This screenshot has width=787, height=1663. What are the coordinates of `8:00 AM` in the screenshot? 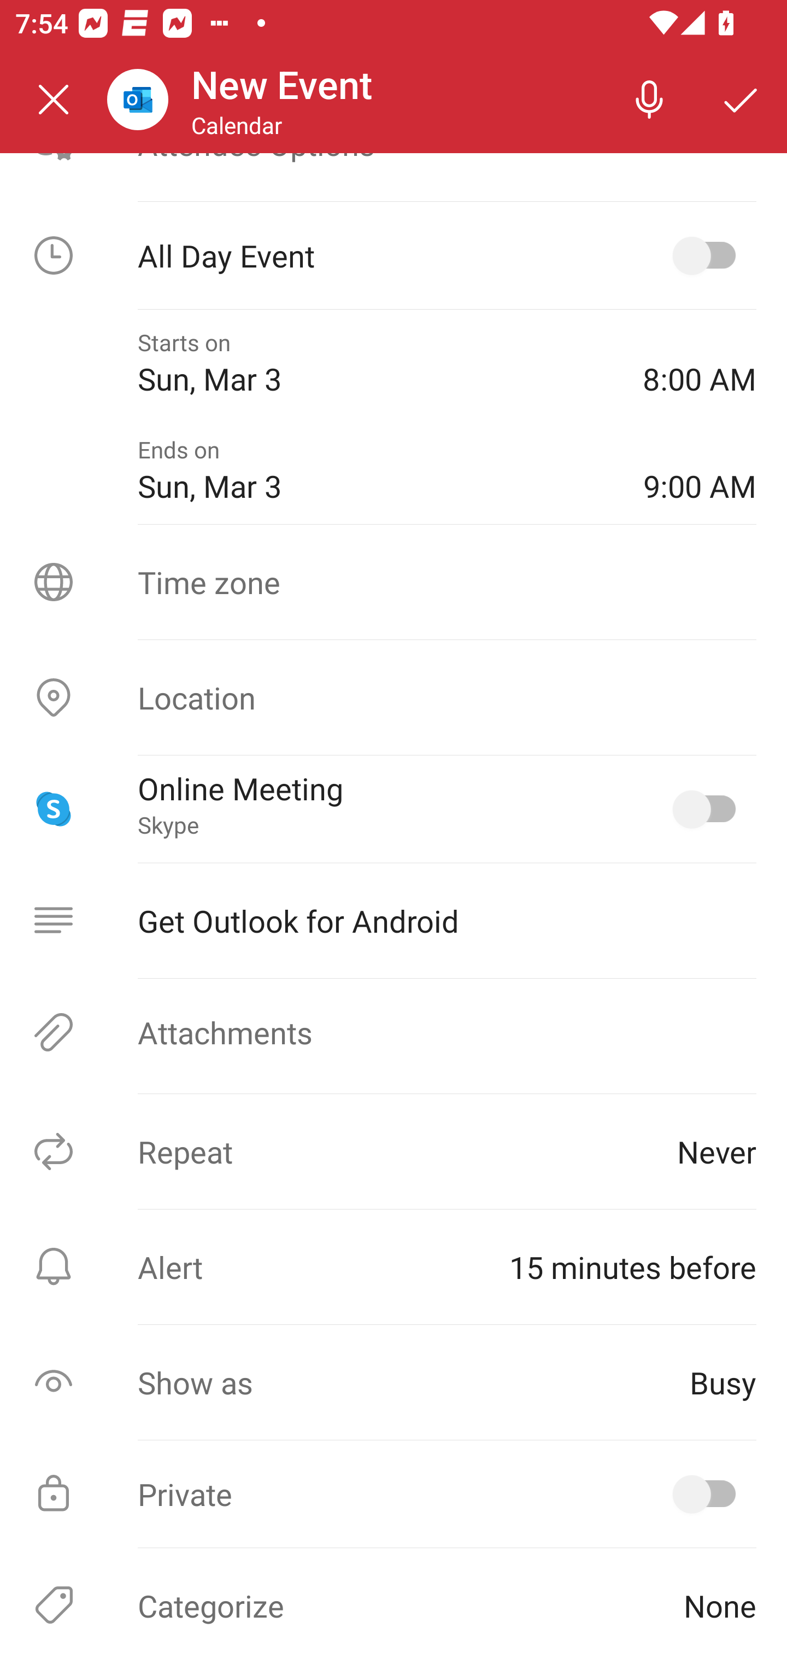 It's located at (700, 363).